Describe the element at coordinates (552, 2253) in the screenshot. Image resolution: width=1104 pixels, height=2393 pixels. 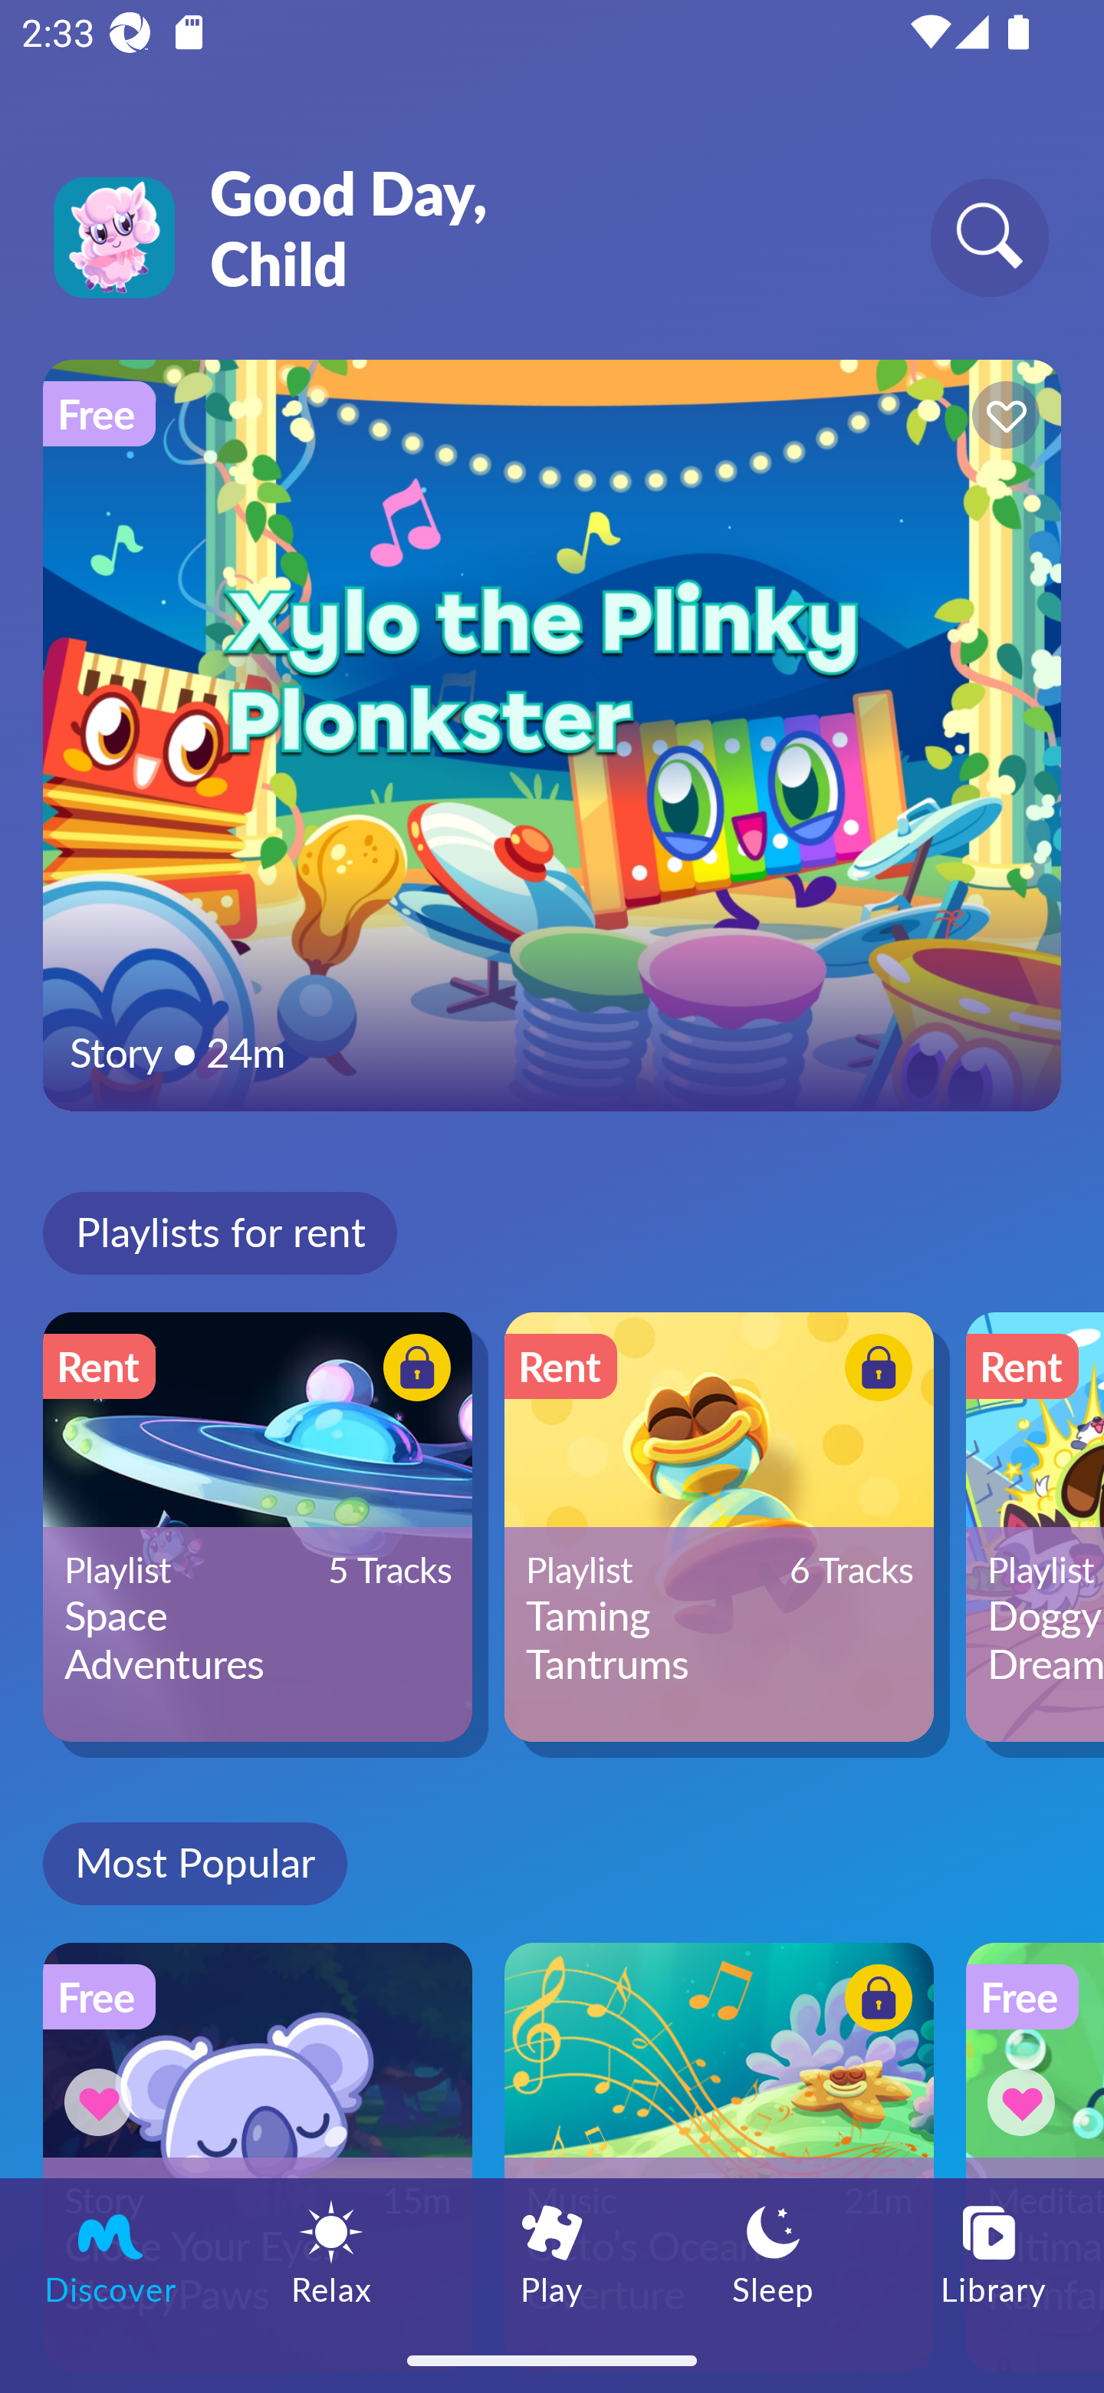
I see `Play` at that location.